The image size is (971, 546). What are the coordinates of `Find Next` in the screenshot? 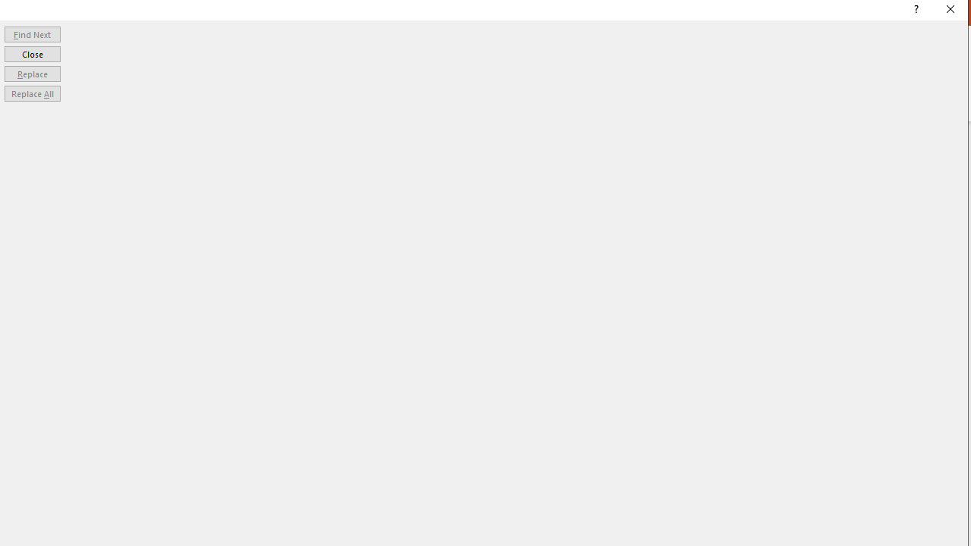 It's located at (32, 33).